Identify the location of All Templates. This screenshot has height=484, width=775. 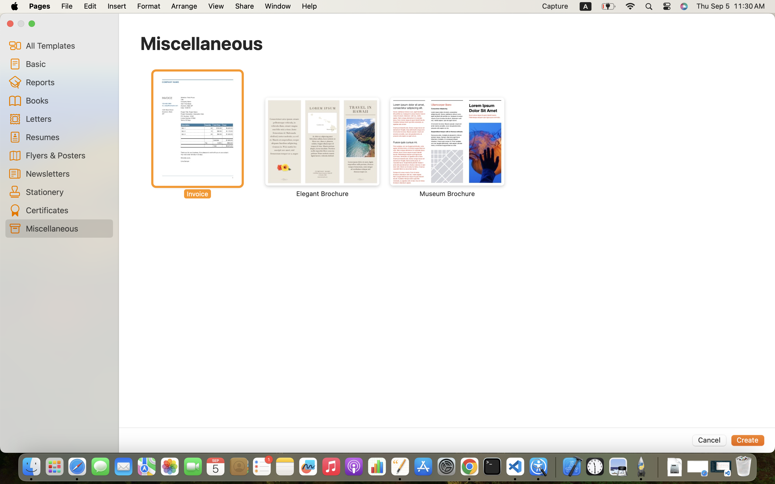
(67, 45).